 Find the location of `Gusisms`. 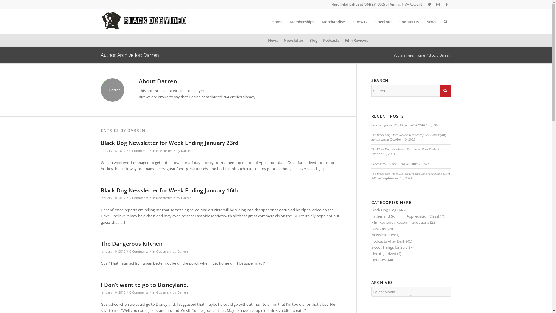

Gusisms is located at coordinates (162, 292).